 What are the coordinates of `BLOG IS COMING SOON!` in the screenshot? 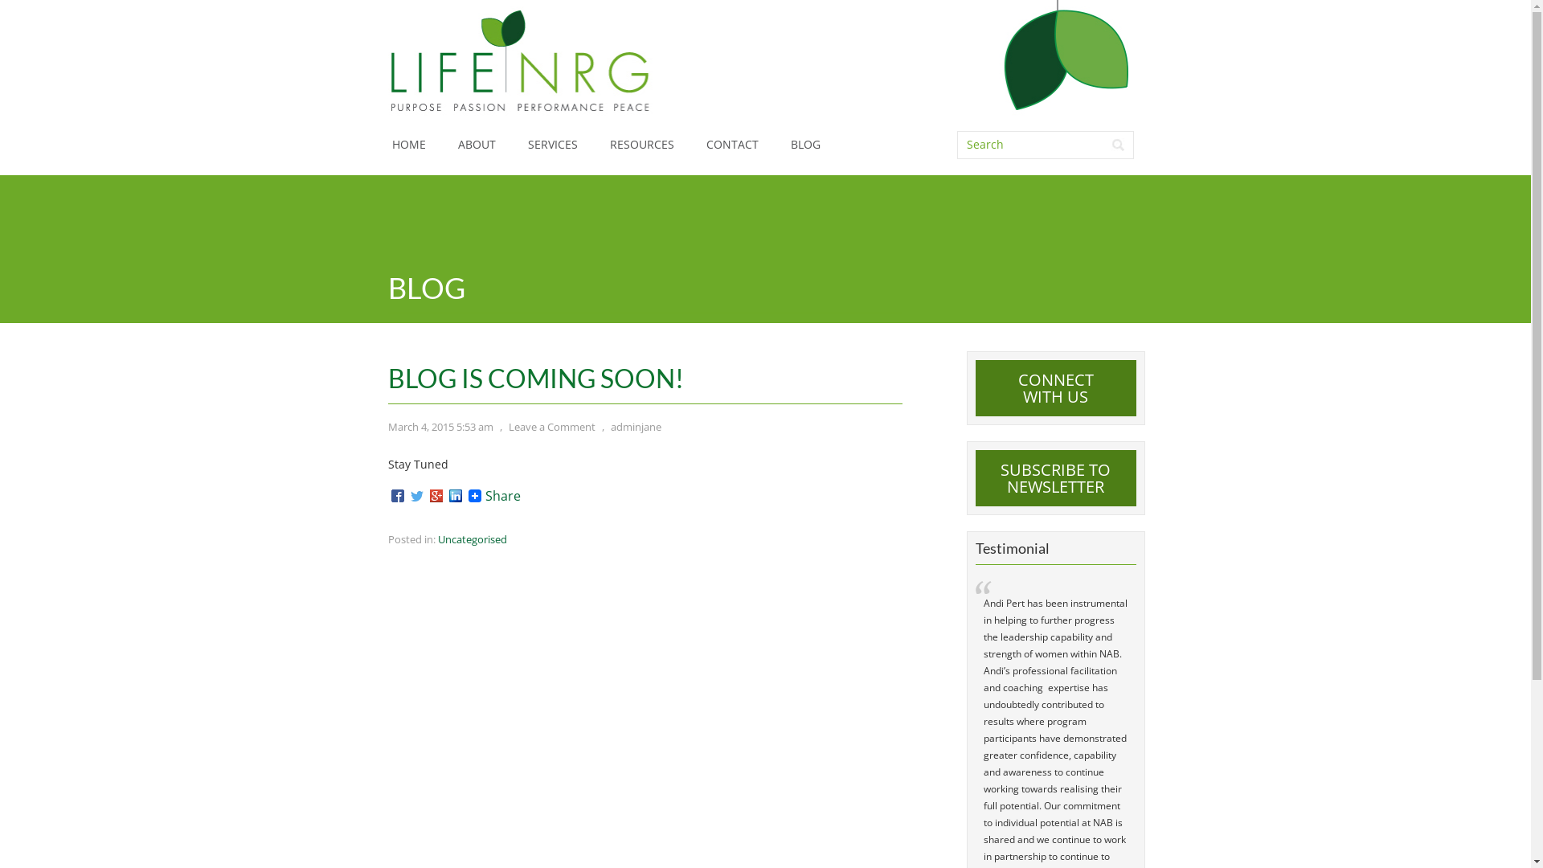 It's located at (535, 378).